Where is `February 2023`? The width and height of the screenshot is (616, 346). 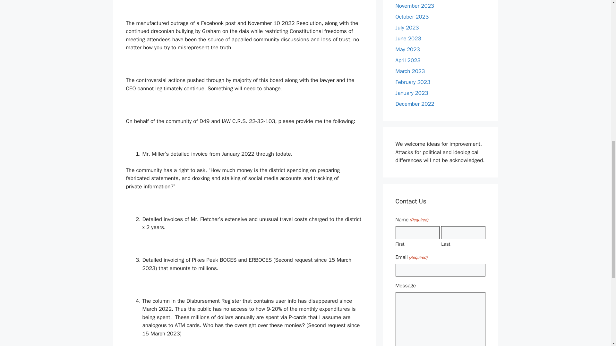
February 2023 is located at coordinates (413, 82).